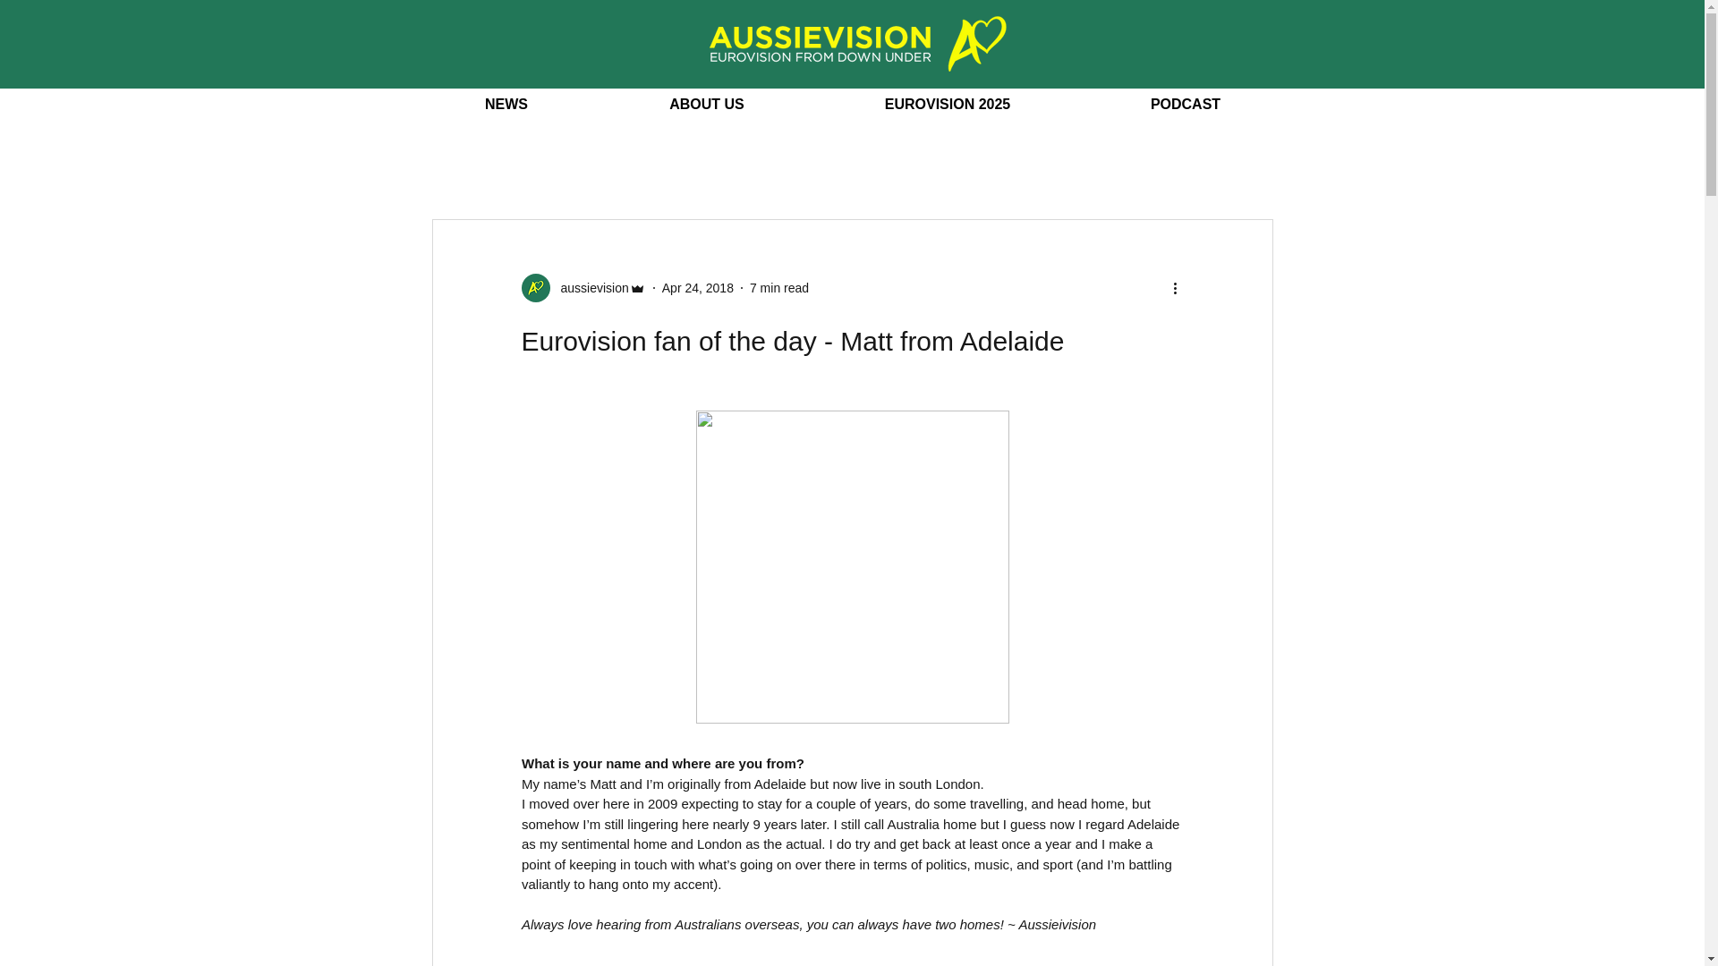 The width and height of the screenshot is (1718, 966). I want to click on NEWS, so click(506, 105).